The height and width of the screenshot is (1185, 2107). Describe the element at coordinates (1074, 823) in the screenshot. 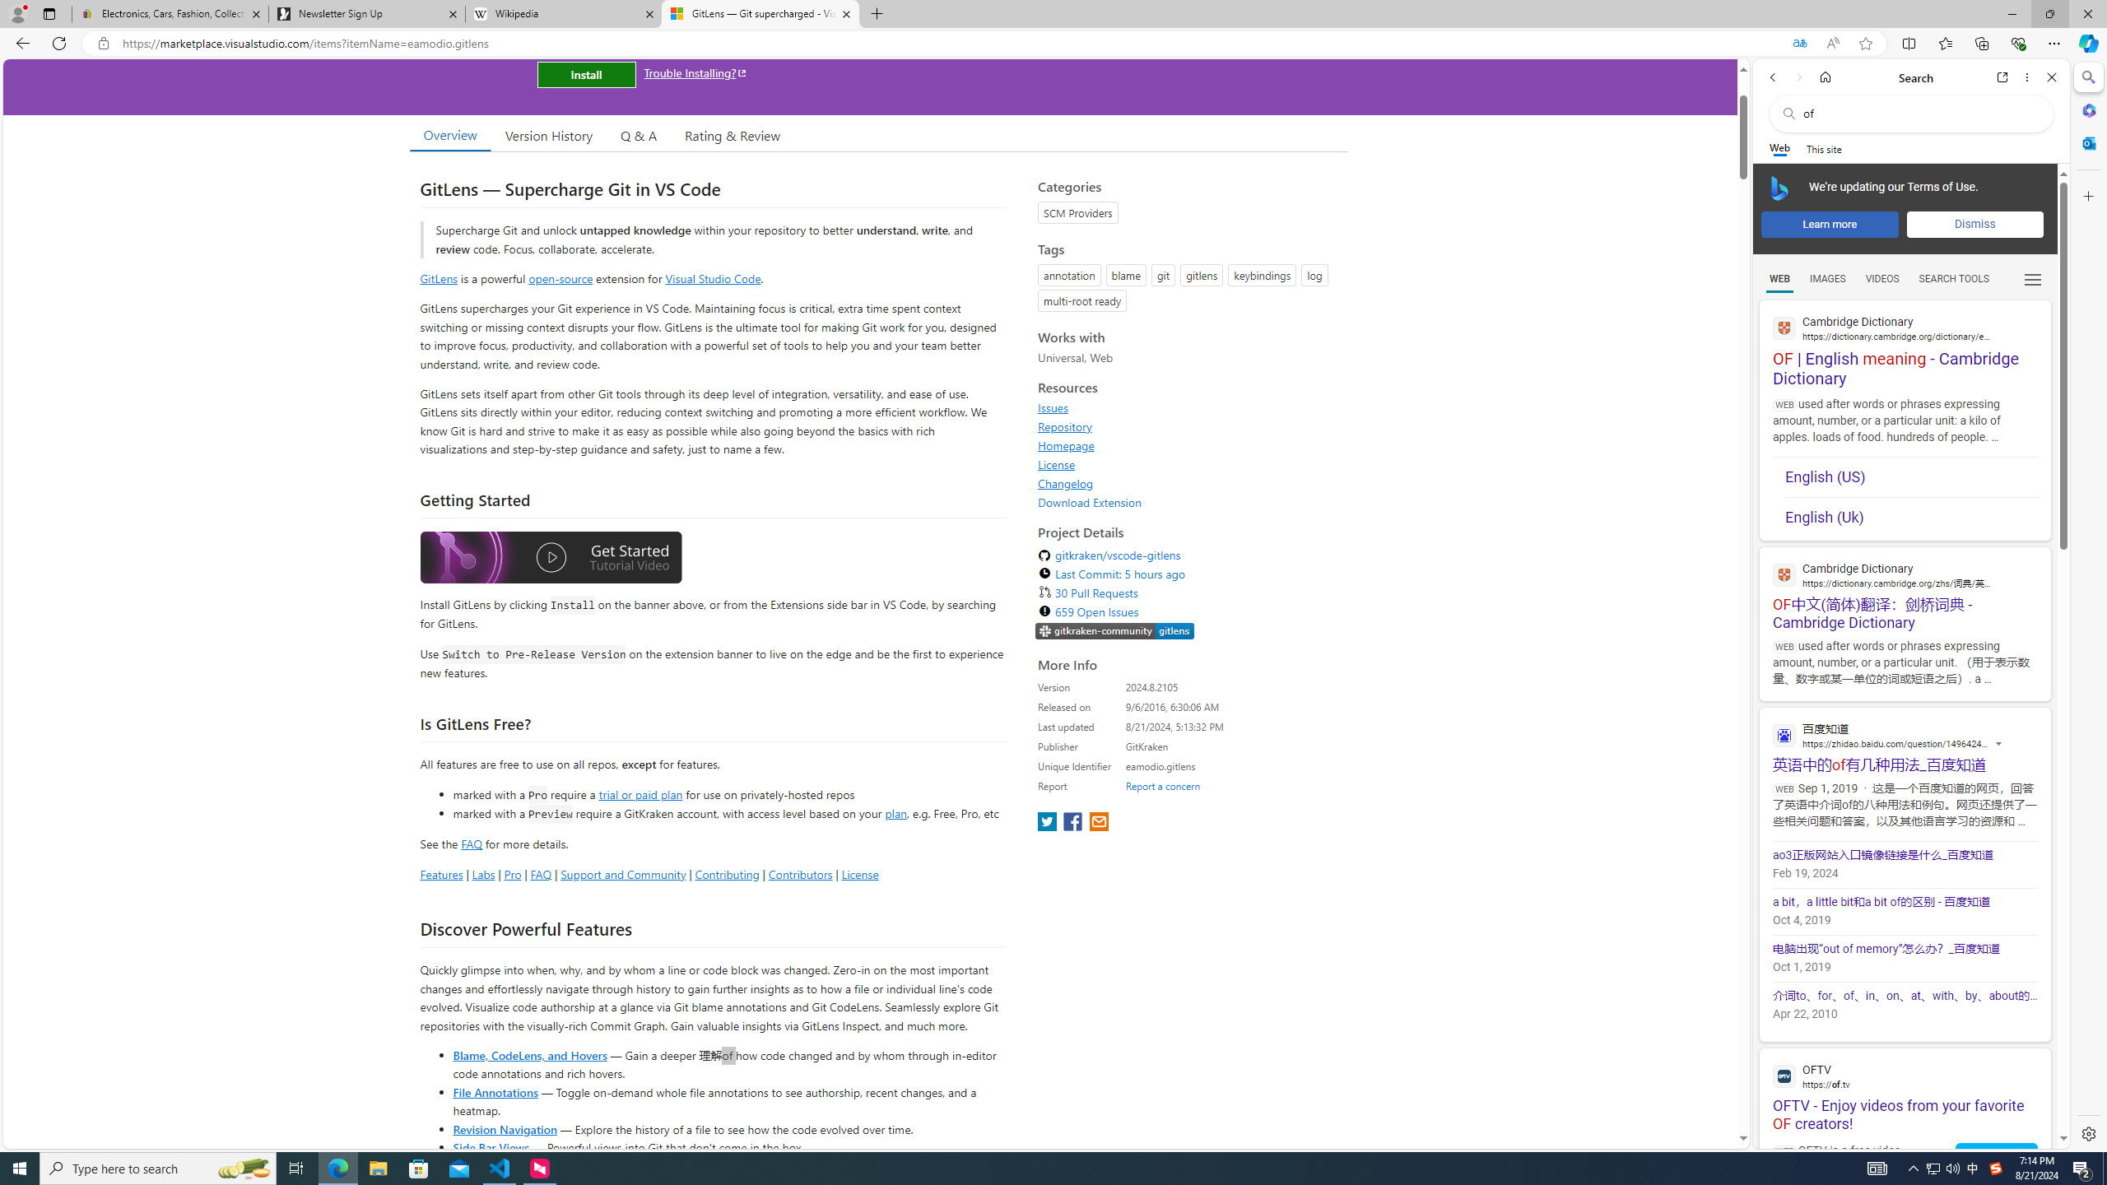

I see `share extension on facebook` at that location.